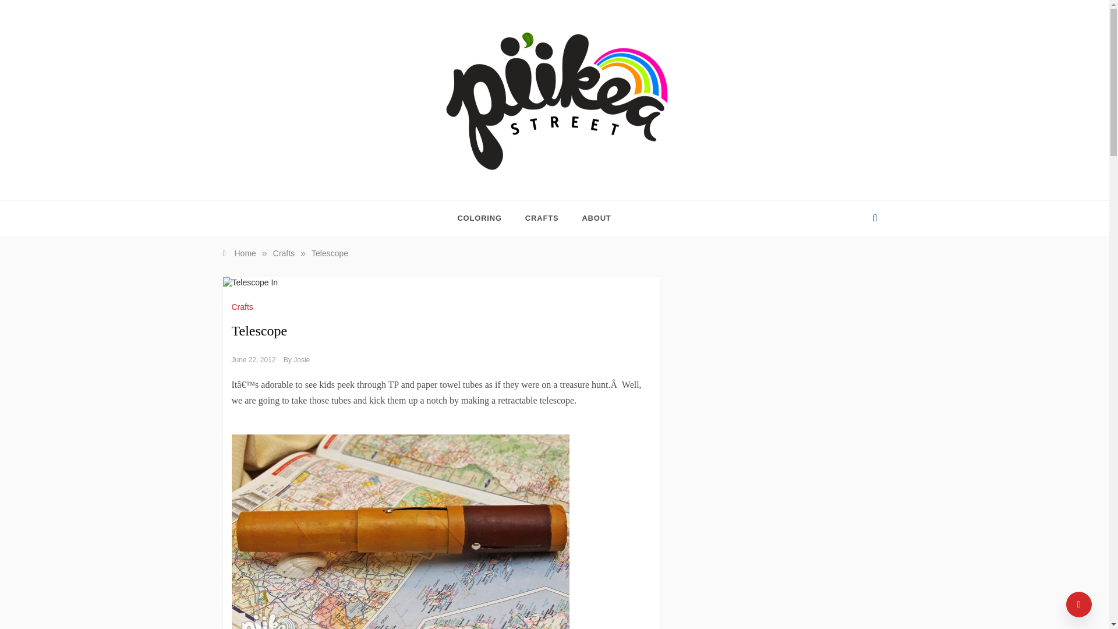  I want to click on Telescope, so click(330, 253).